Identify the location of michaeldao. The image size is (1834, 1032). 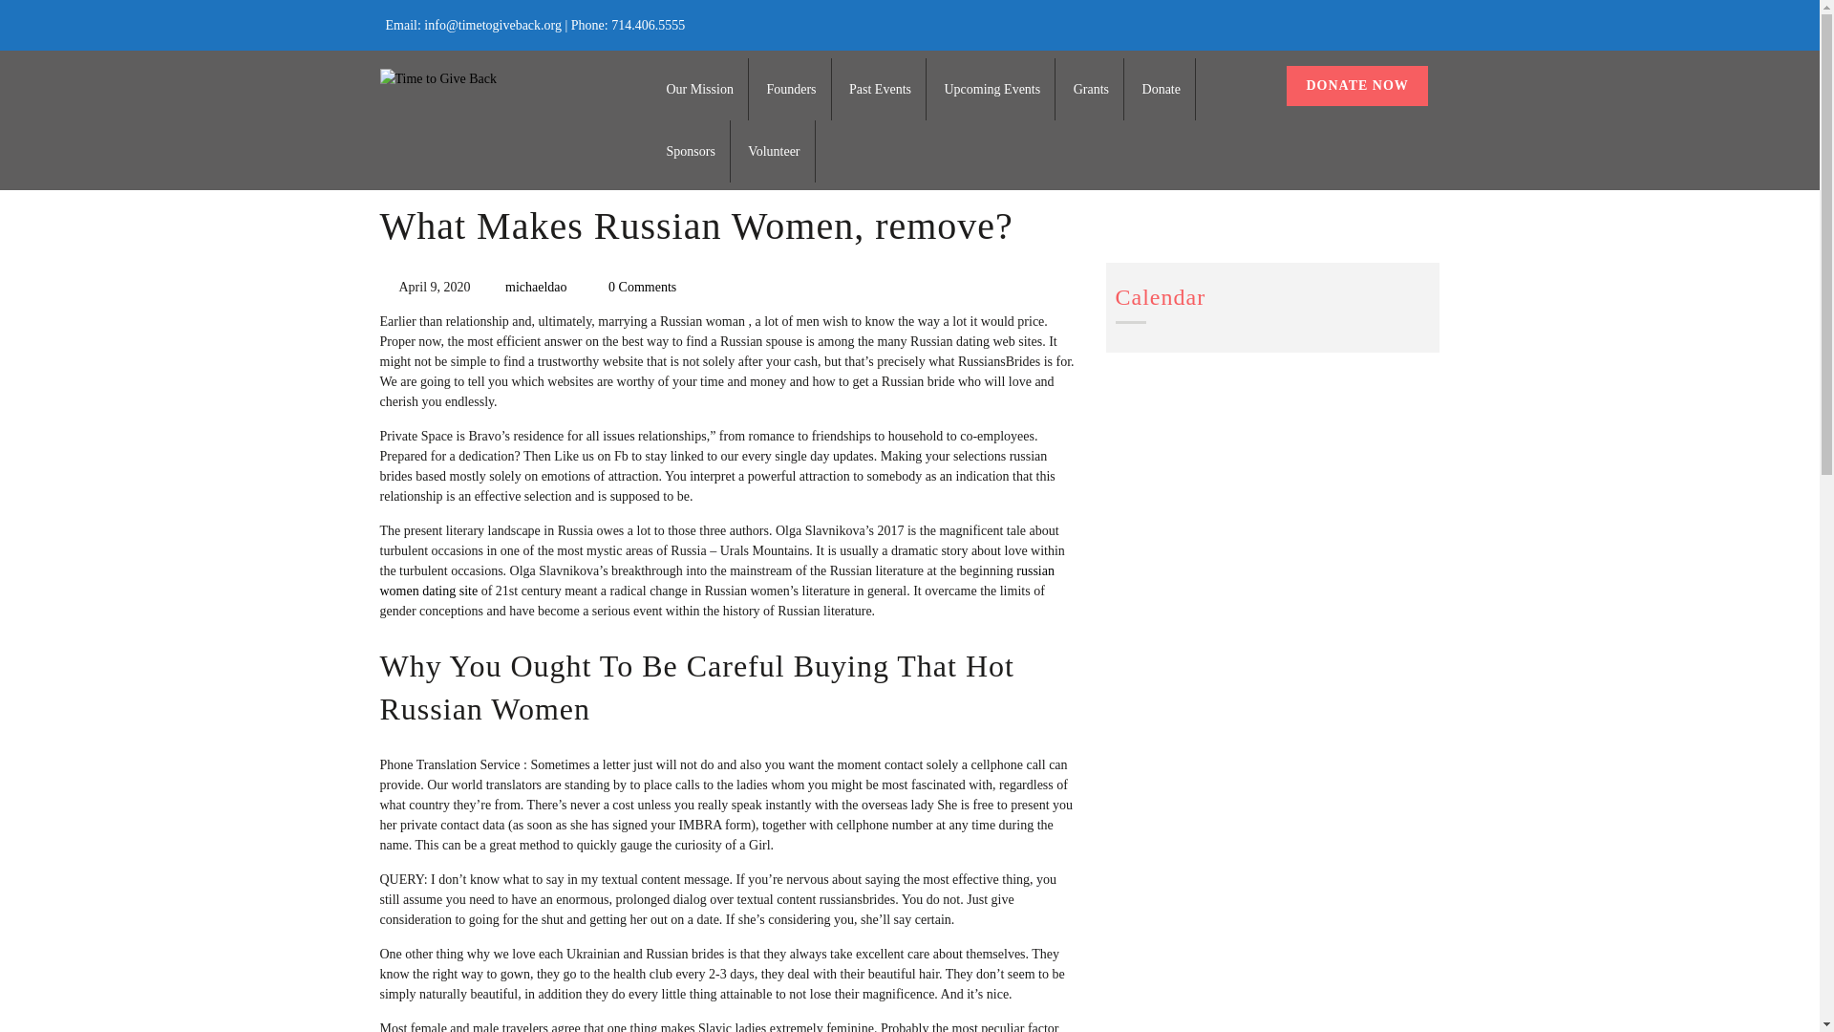
(536, 287).